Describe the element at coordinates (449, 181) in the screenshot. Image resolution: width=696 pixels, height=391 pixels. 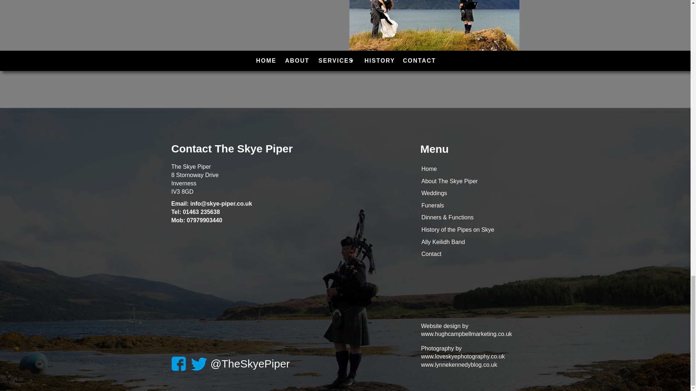
I see `About The Skye Piper` at that location.